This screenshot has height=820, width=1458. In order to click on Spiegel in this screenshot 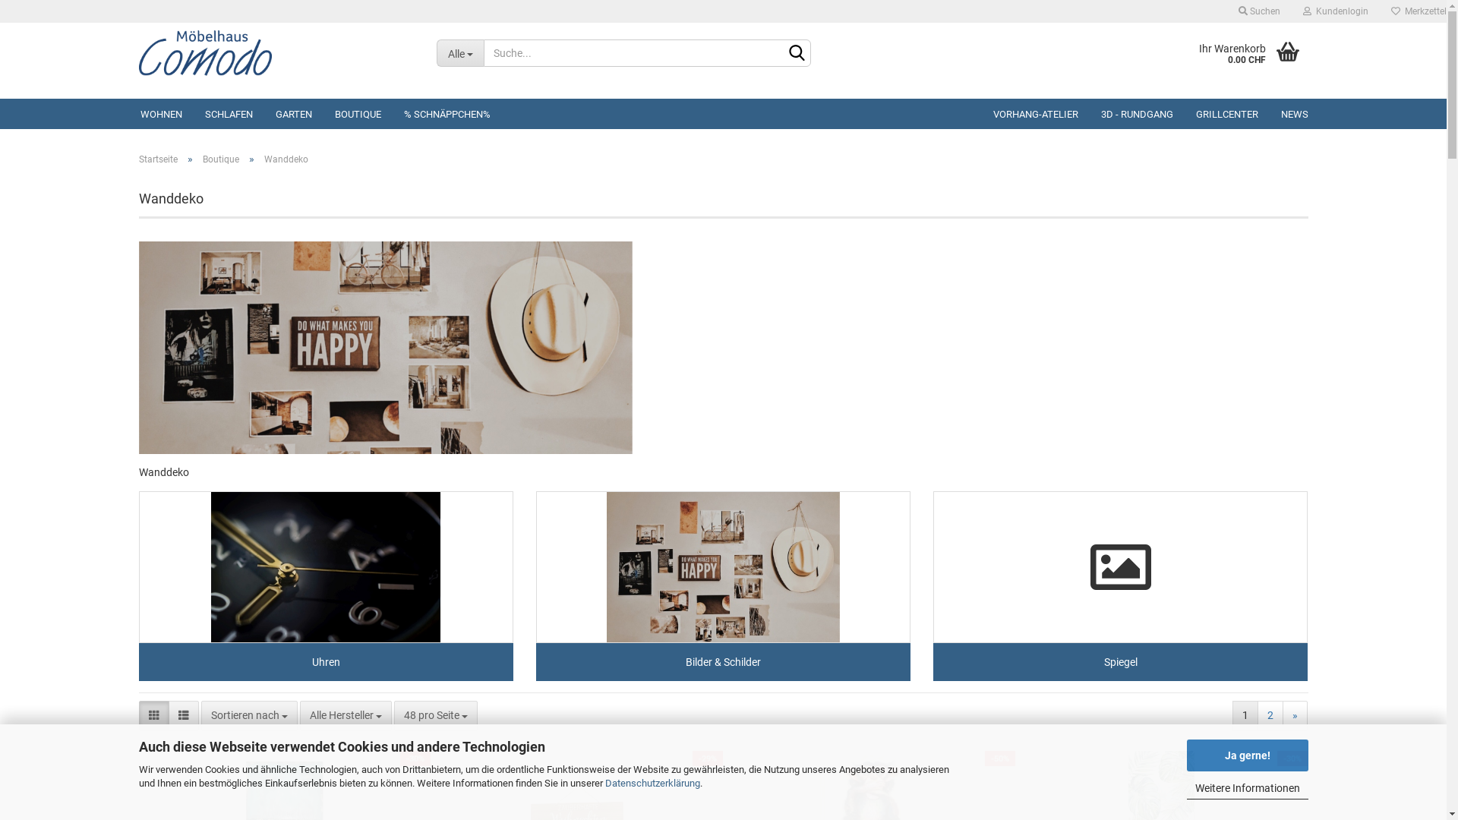, I will do `click(1121, 586)`.